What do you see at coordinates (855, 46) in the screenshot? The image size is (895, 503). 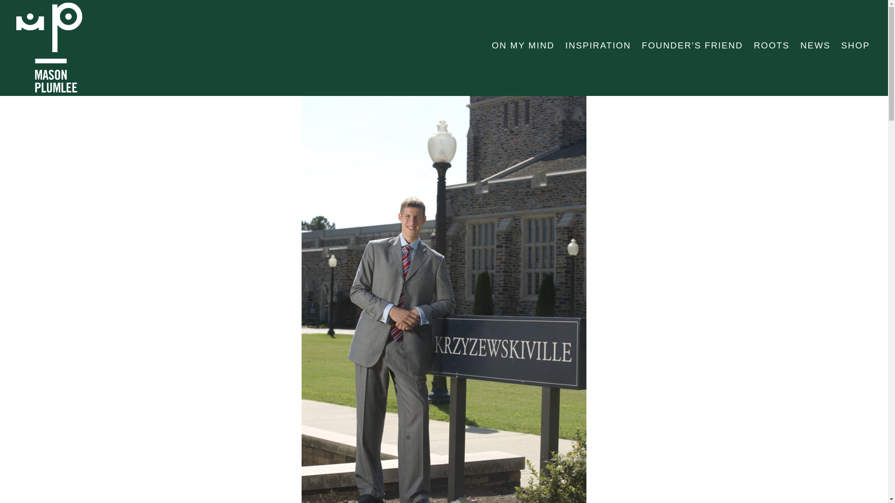 I see `SHOP` at bounding box center [855, 46].